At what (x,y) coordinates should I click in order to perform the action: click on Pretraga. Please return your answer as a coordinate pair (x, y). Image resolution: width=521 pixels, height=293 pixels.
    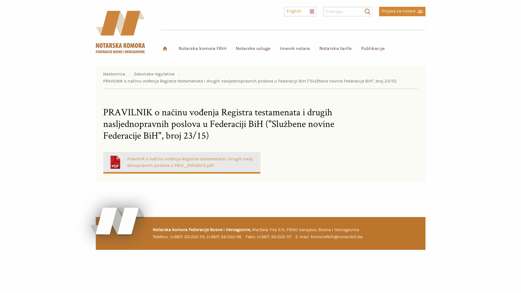
    Looking at the image, I should click on (367, 12).